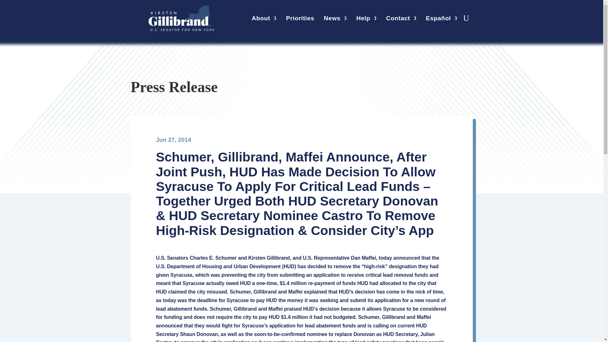  What do you see at coordinates (336, 20) in the screenshot?
I see `News` at bounding box center [336, 20].